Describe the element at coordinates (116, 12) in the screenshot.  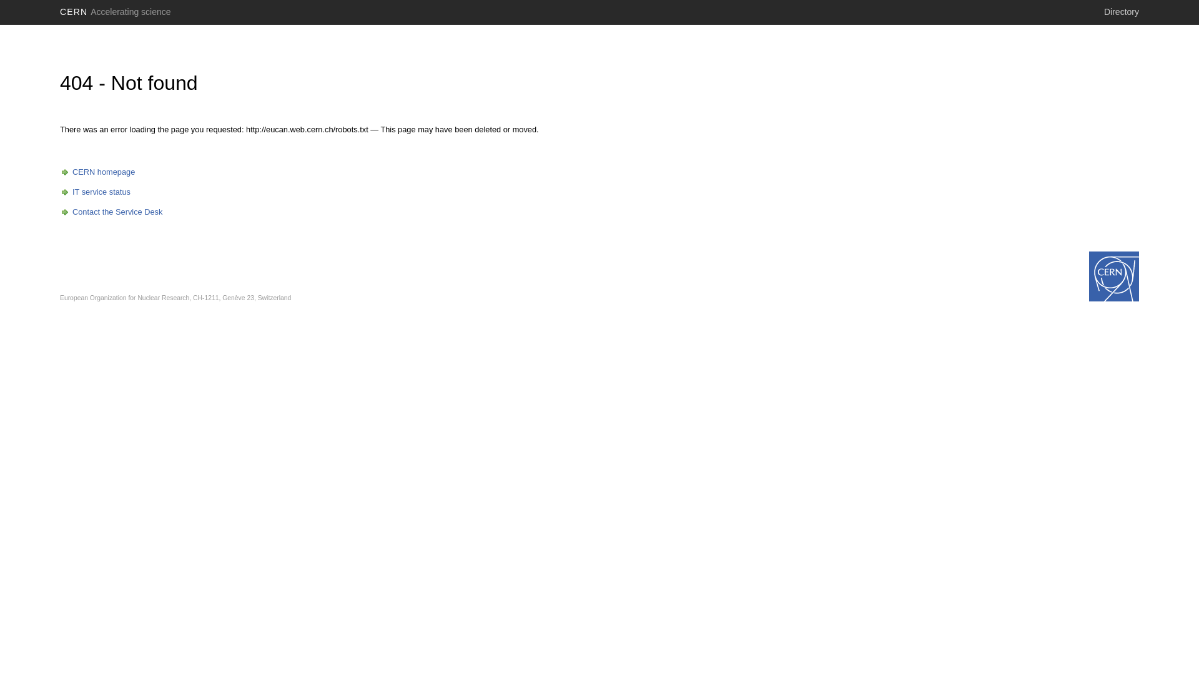
I see `CERN Accelerating science` at that location.